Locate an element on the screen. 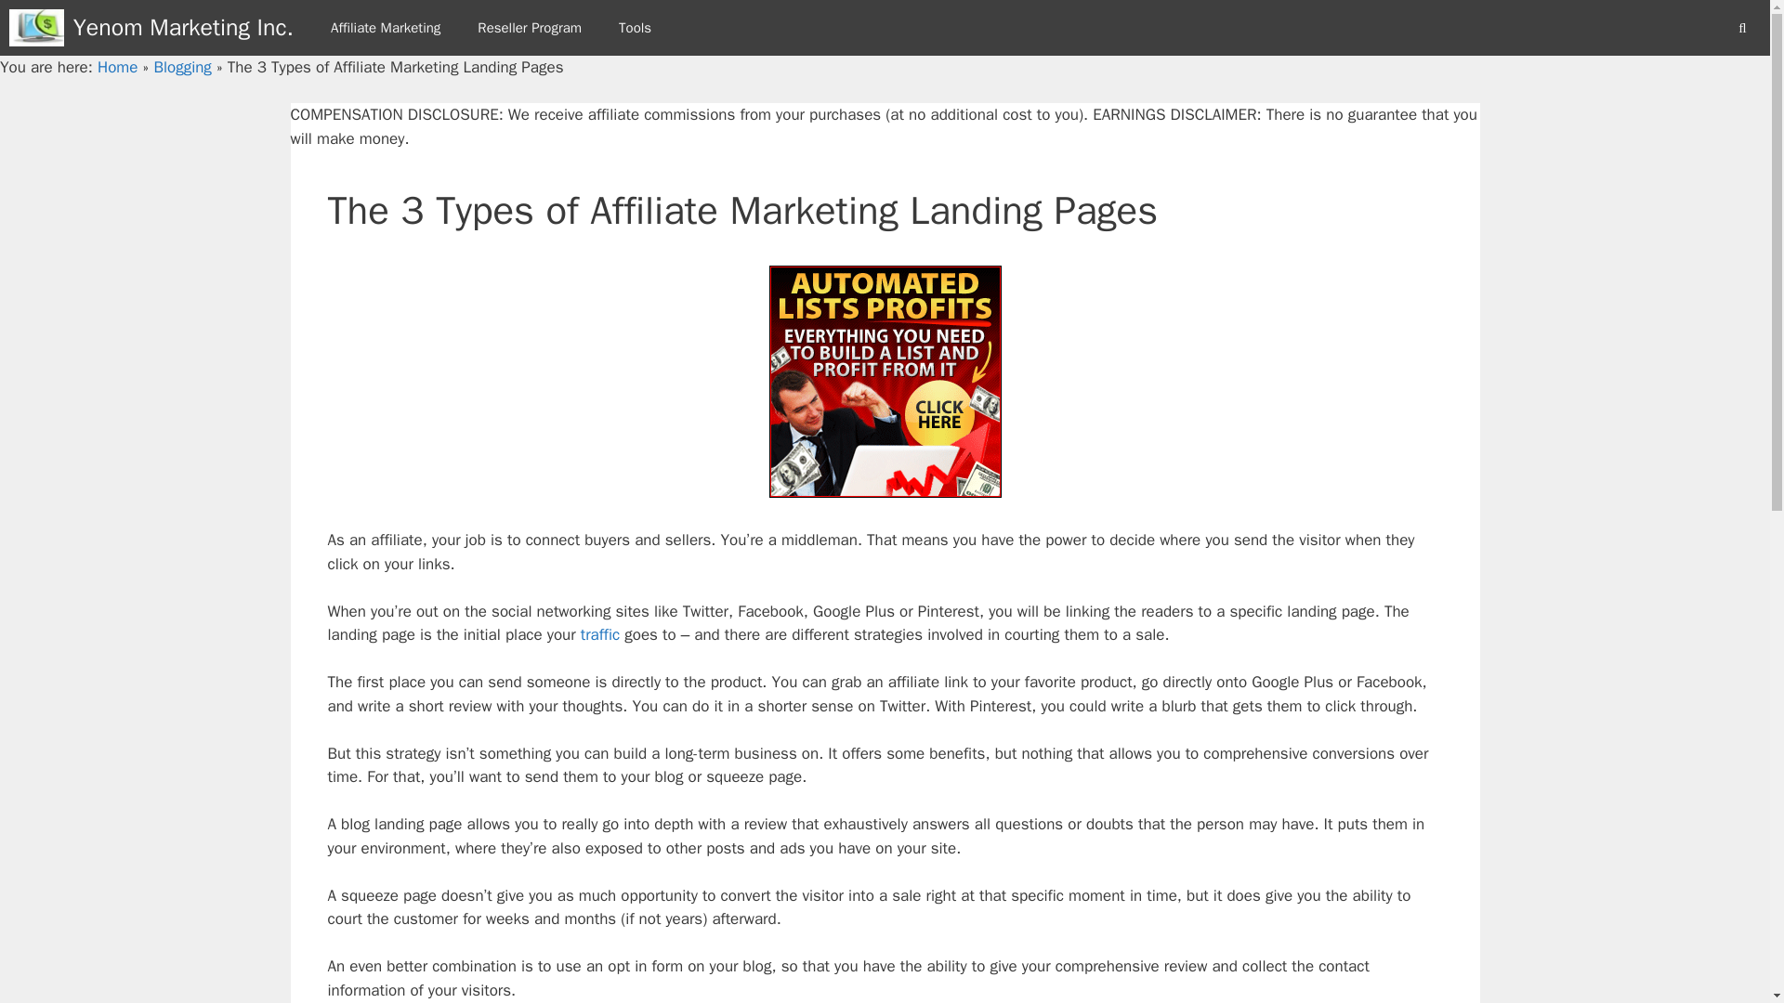 The width and height of the screenshot is (1784, 1003). Platinum Membership Reseller Program is located at coordinates (529, 28).